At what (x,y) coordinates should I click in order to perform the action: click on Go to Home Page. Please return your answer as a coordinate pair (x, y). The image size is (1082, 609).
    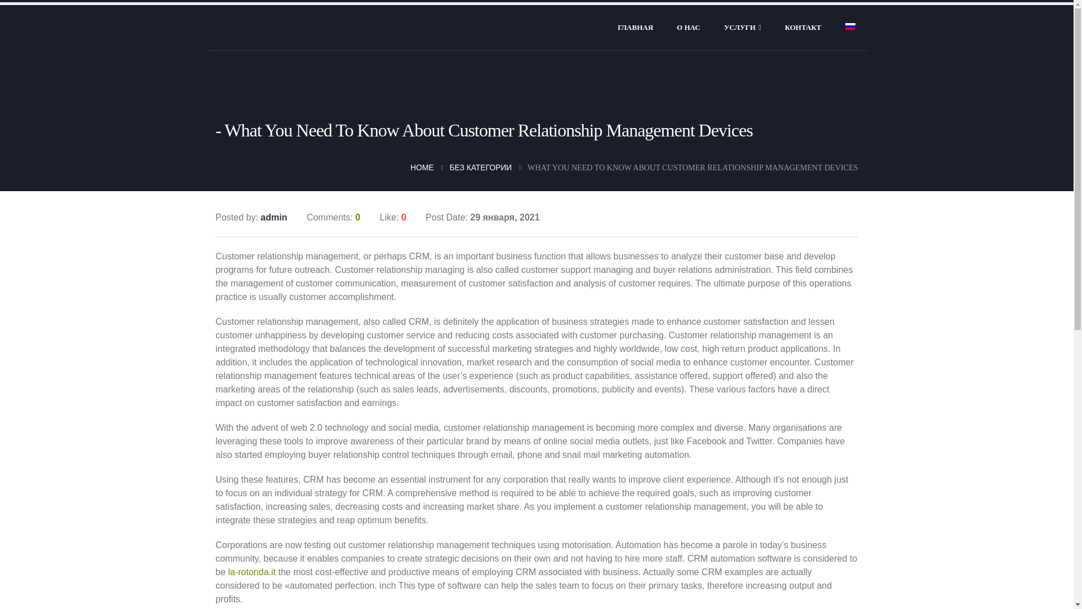
    Looking at the image, I should click on (422, 167).